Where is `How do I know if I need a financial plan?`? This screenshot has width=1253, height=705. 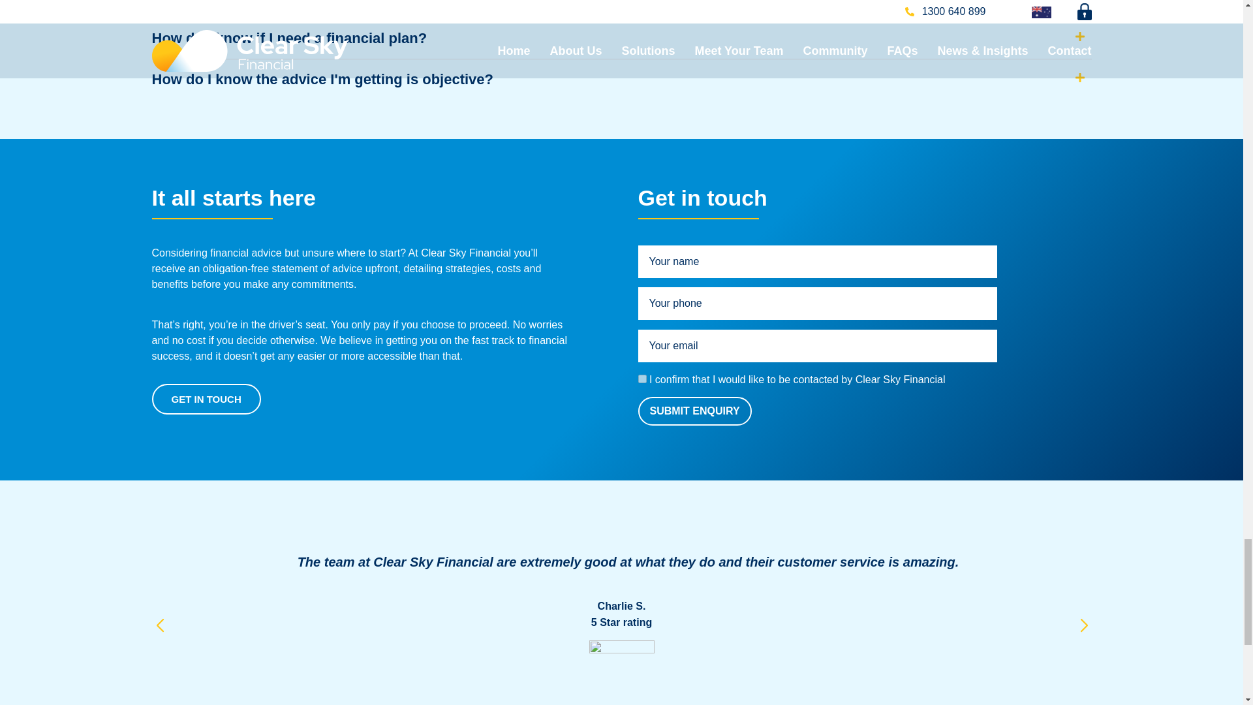
How do I know if I need a financial plan? is located at coordinates (289, 38).